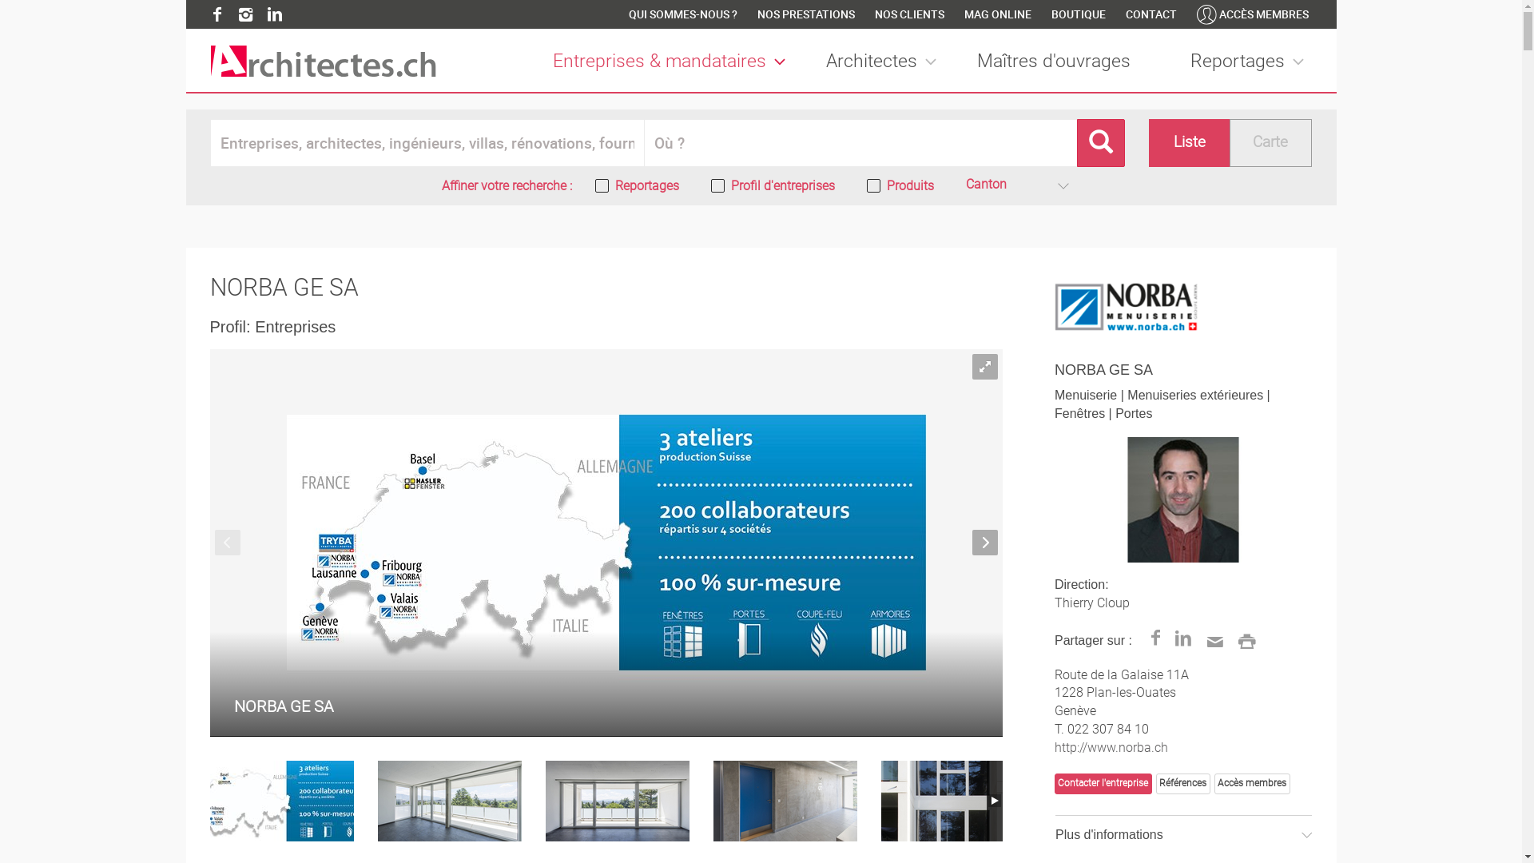 This screenshot has width=1534, height=863. Describe the element at coordinates (1190, 143) in the screenshot. I see `Liste` at that location.